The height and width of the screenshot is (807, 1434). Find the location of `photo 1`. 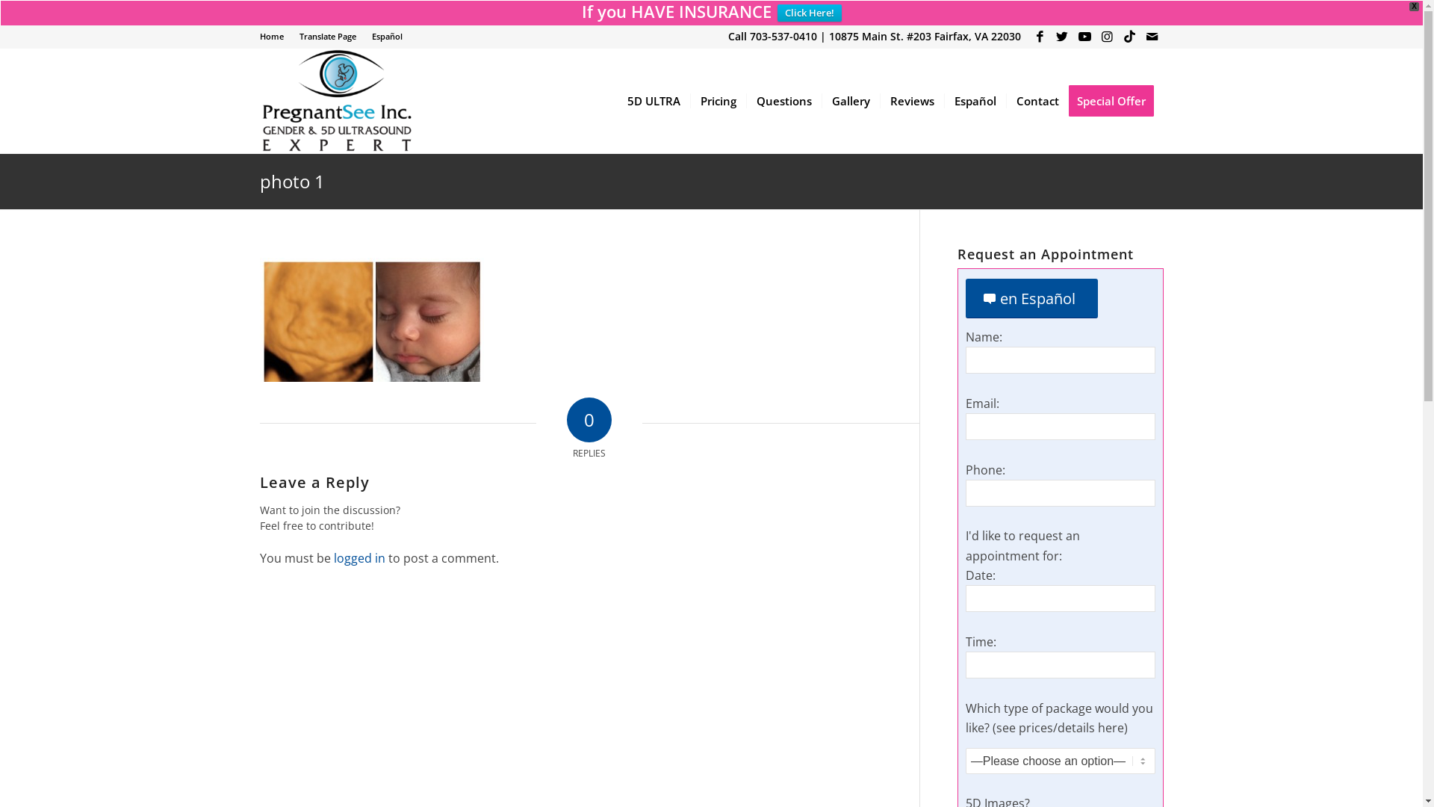

photo 1 is located at coordinates (293, 181).